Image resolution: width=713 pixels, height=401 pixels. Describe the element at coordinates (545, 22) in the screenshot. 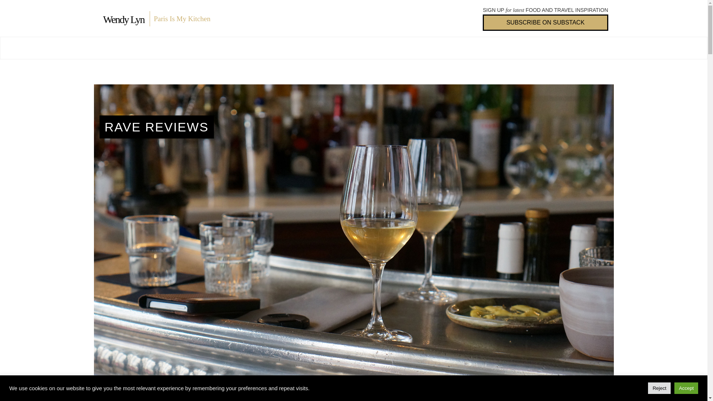

I see `SUBSCRIBE ON SUBSTACK` at that location.